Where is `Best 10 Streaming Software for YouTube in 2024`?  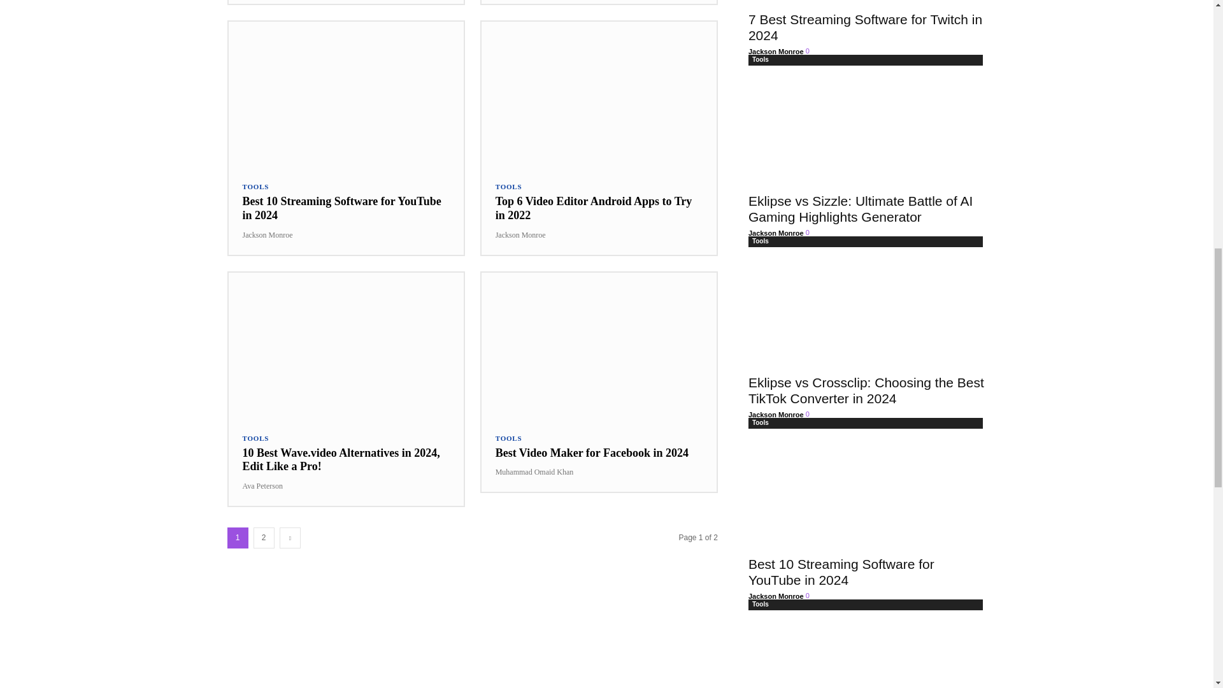
Best 10 Streaming Software for YouTube in 2024 is located at coordinates (341, 208).